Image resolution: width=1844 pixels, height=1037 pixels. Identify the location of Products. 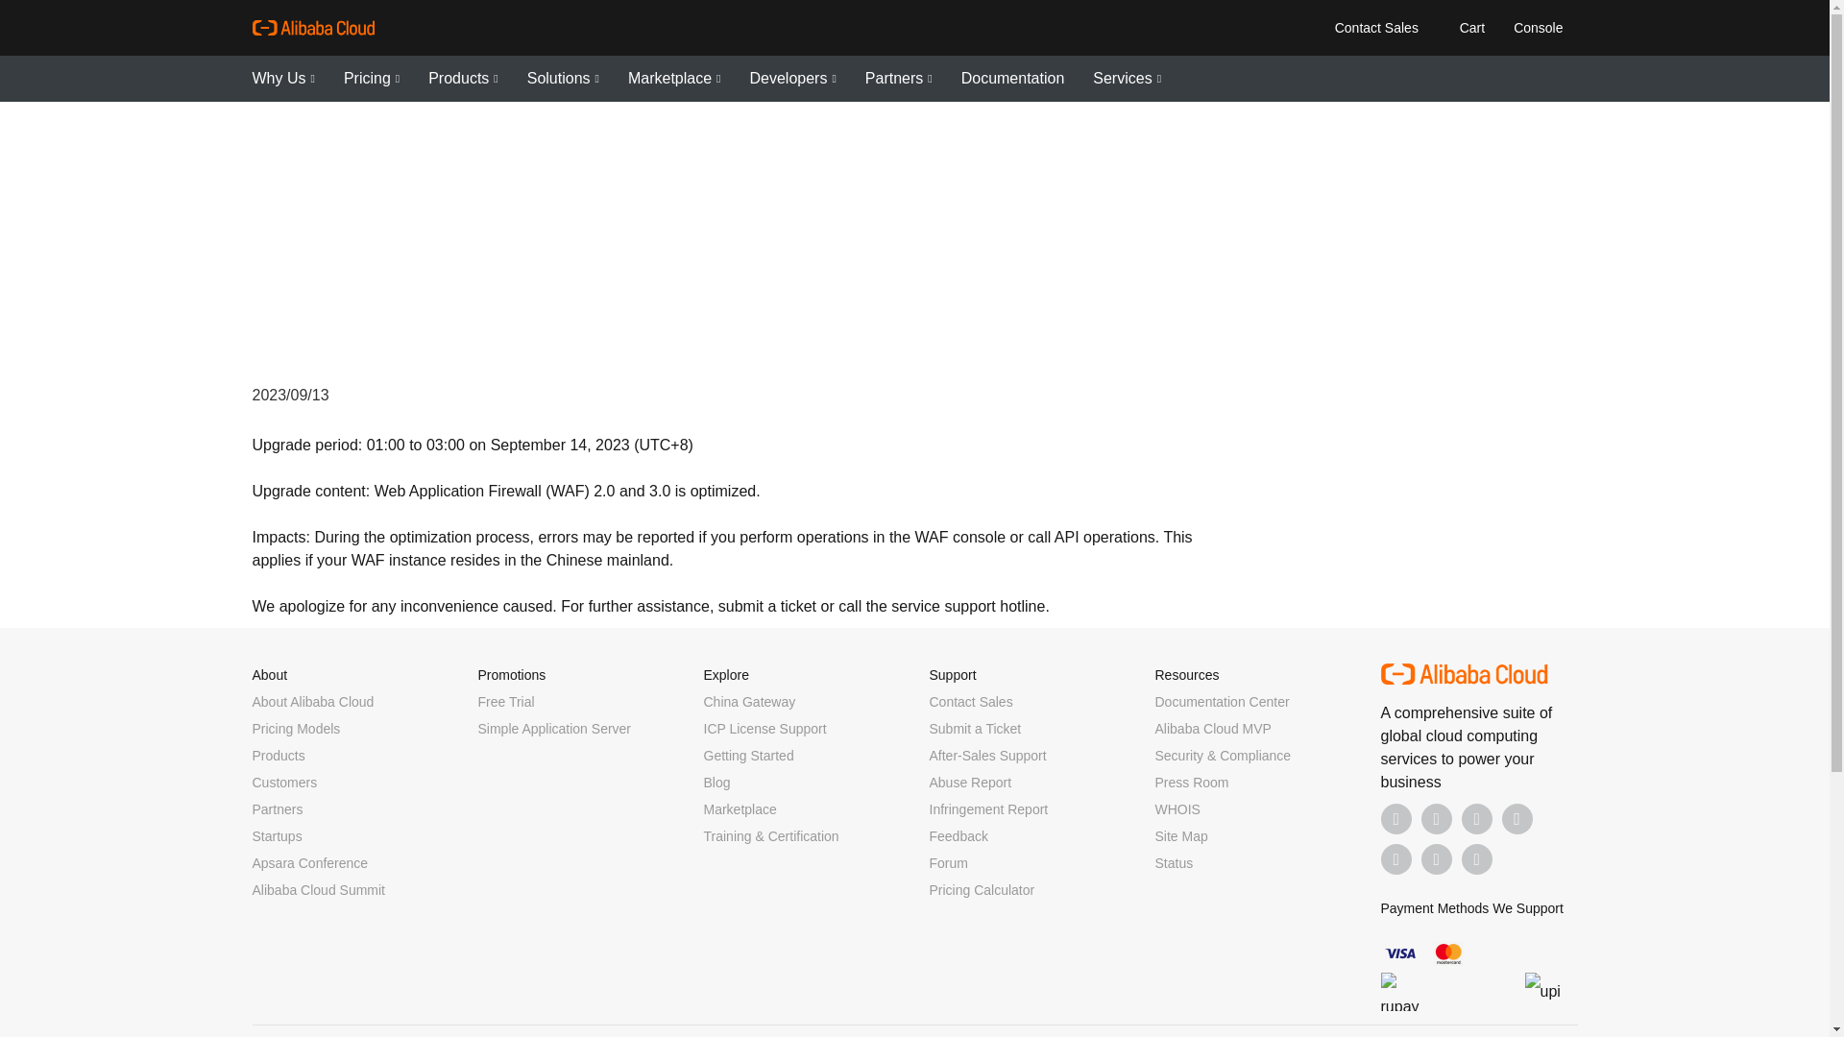
(463, 79).